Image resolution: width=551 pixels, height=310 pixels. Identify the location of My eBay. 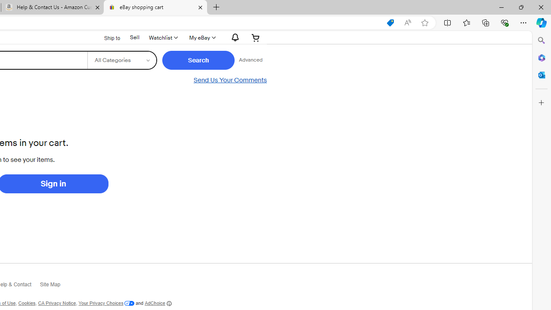
(201, 37).